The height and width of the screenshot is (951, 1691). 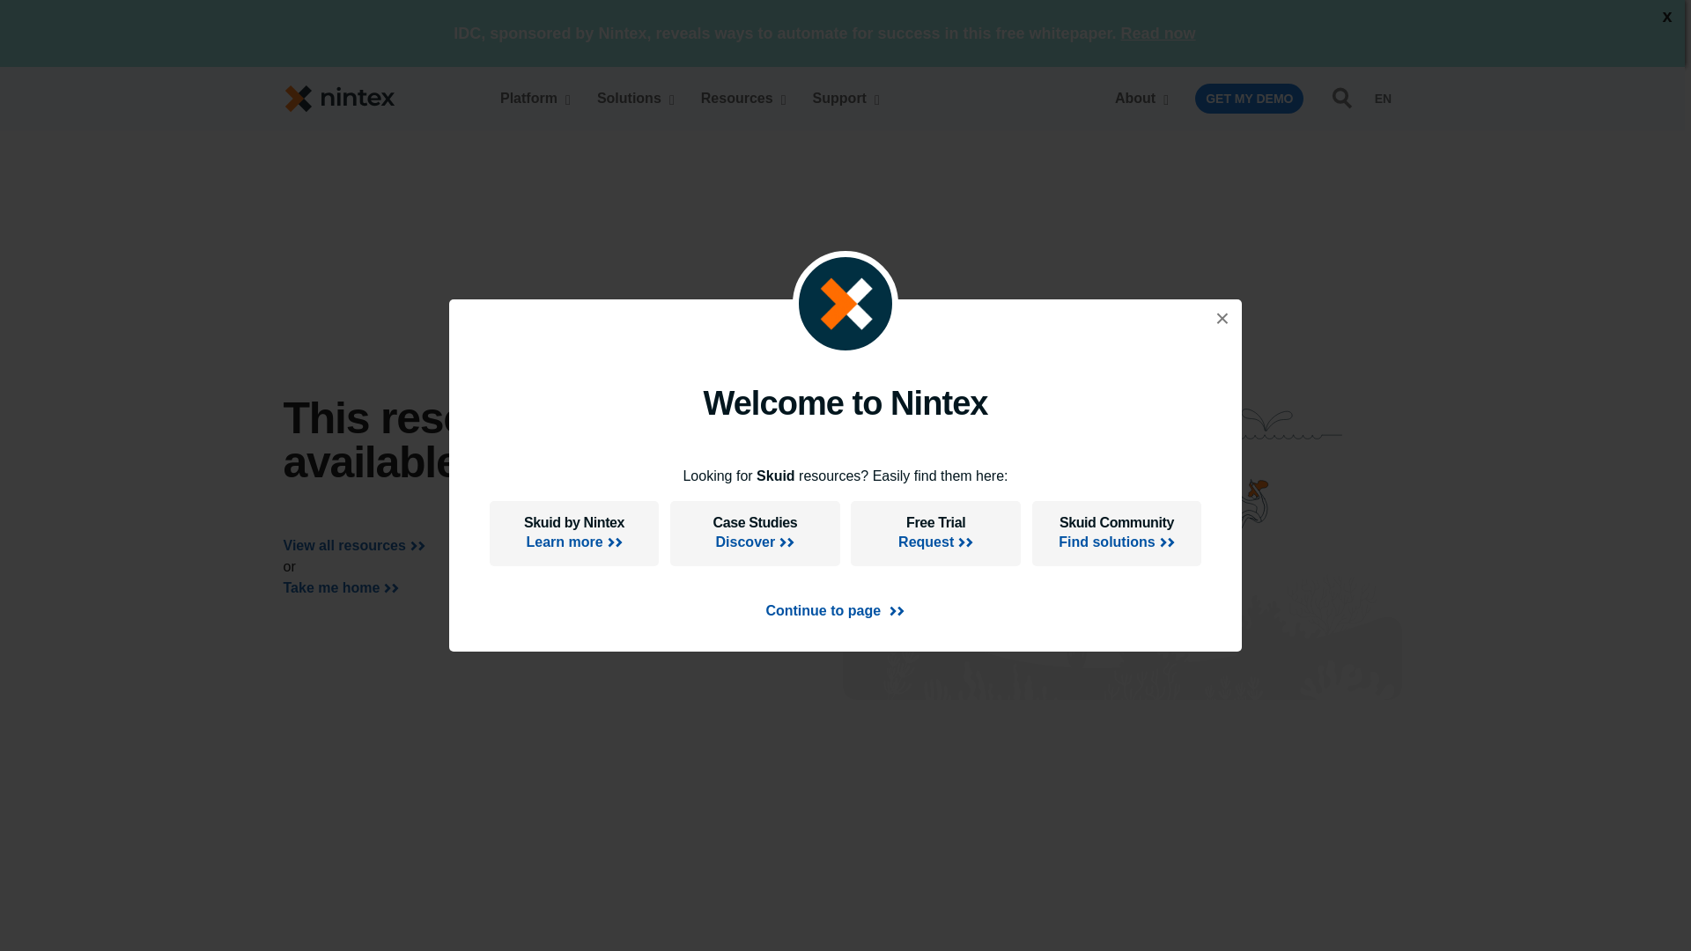 What do you see at coordinates (631, 98) in the screenshot?
I see `Solutions` at bounding box center [631, 98].